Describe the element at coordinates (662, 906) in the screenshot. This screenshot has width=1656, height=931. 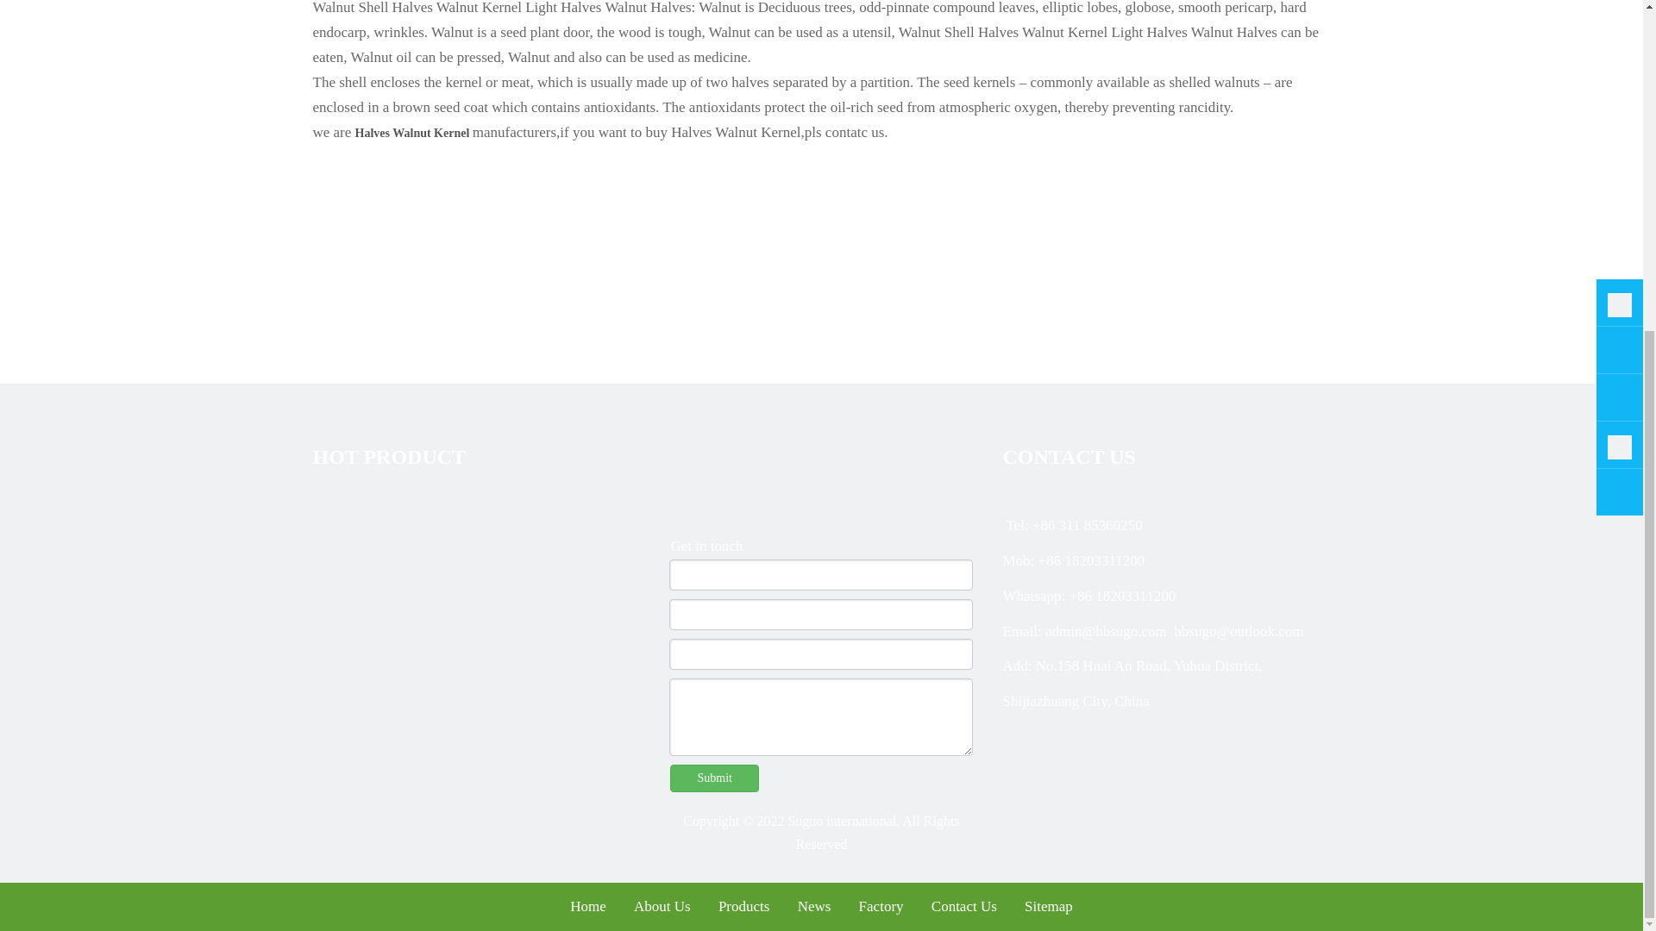
I see `About Us` at that location.